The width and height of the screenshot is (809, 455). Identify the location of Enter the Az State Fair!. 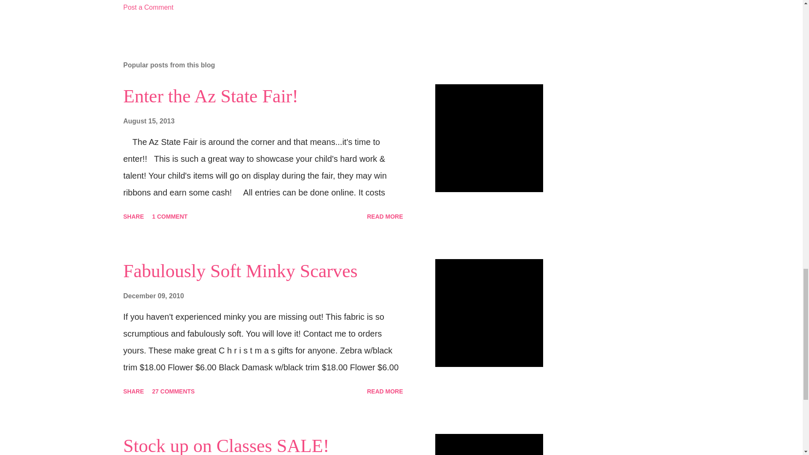
(210, 96).